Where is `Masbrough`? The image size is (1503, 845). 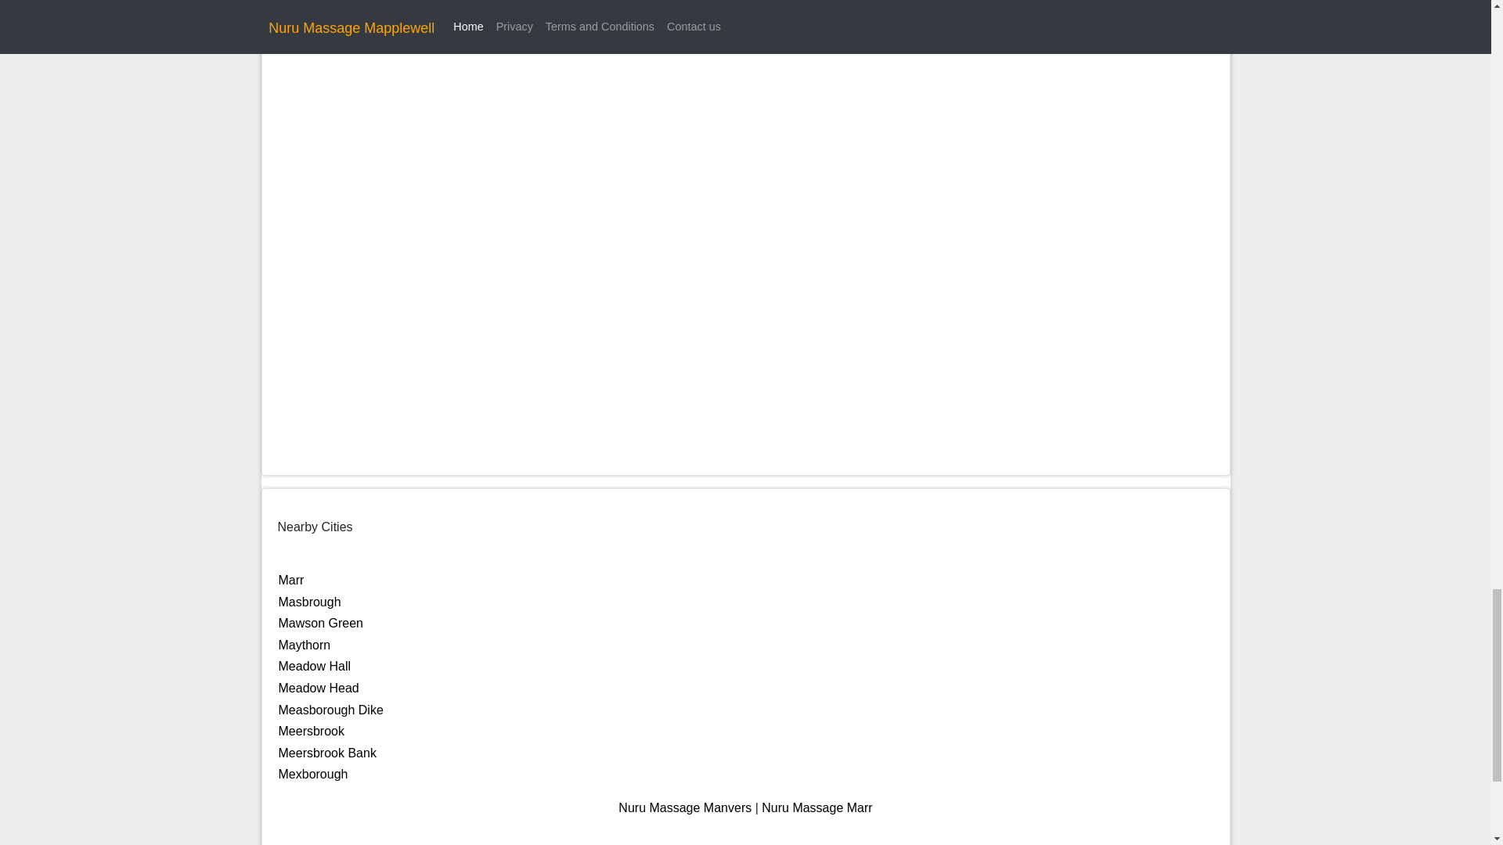 Masbrough is located at coordinates (309, 602).